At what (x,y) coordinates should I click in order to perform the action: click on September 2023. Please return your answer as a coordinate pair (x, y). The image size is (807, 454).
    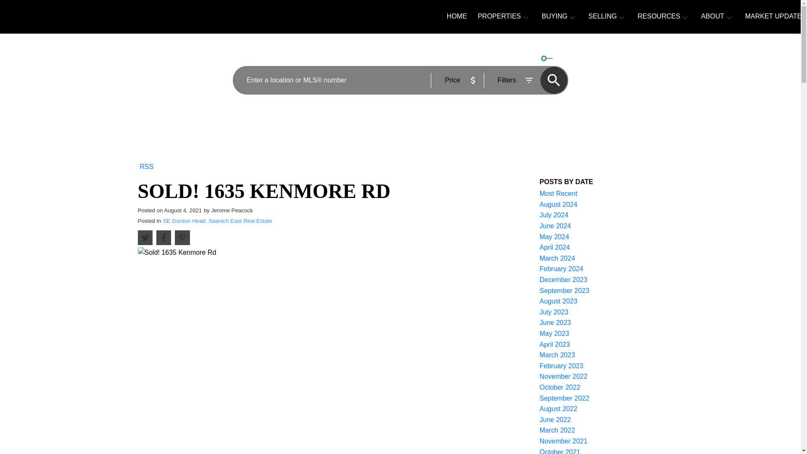
    Looking at the image, I should click on (564, 290).